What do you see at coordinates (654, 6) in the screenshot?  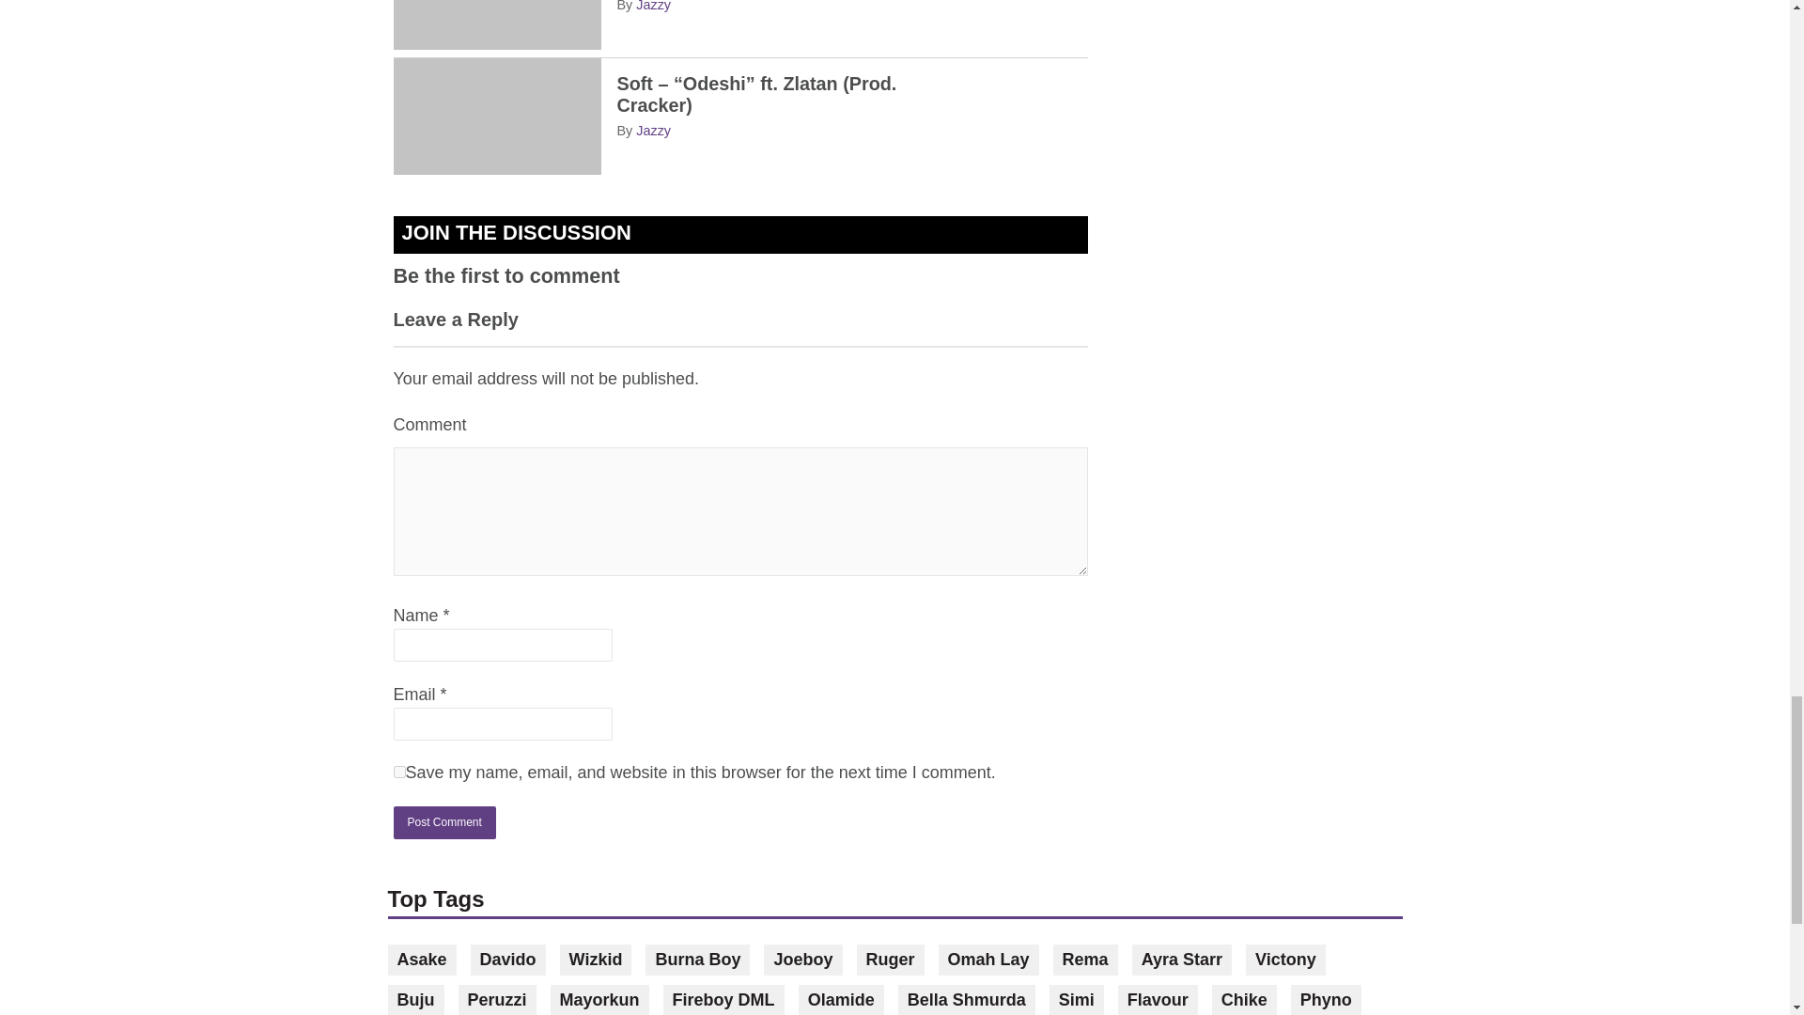 I see `Posts by Jazzy` at bounding box center [654, 6].